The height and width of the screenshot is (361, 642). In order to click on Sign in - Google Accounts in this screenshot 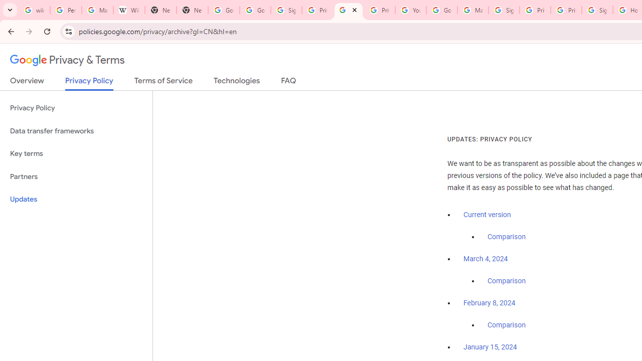, I will do `click(286, 10)`.